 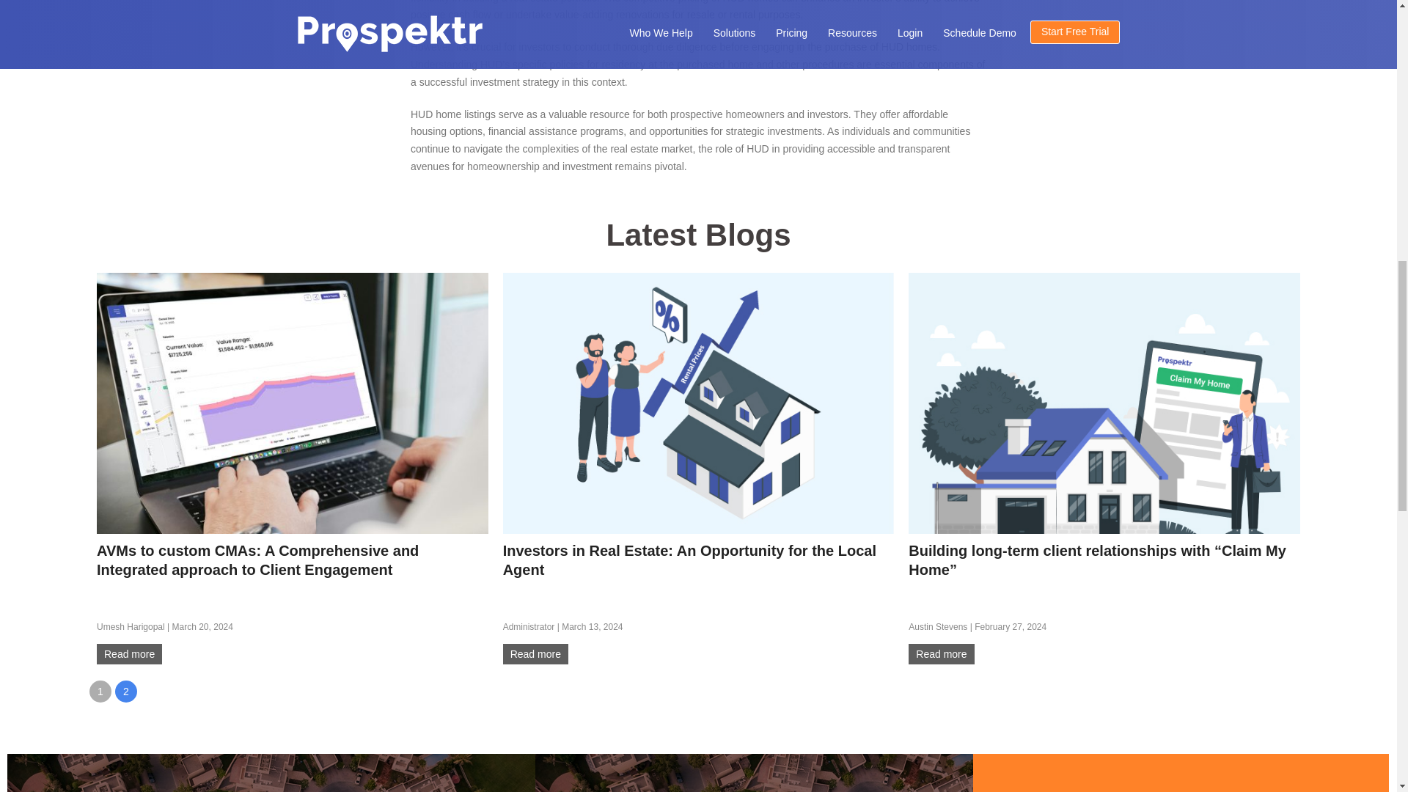 What do you see at coordinates (941, 654) in the screenshot?
I see `Read more` at bounding box center [941, 654].